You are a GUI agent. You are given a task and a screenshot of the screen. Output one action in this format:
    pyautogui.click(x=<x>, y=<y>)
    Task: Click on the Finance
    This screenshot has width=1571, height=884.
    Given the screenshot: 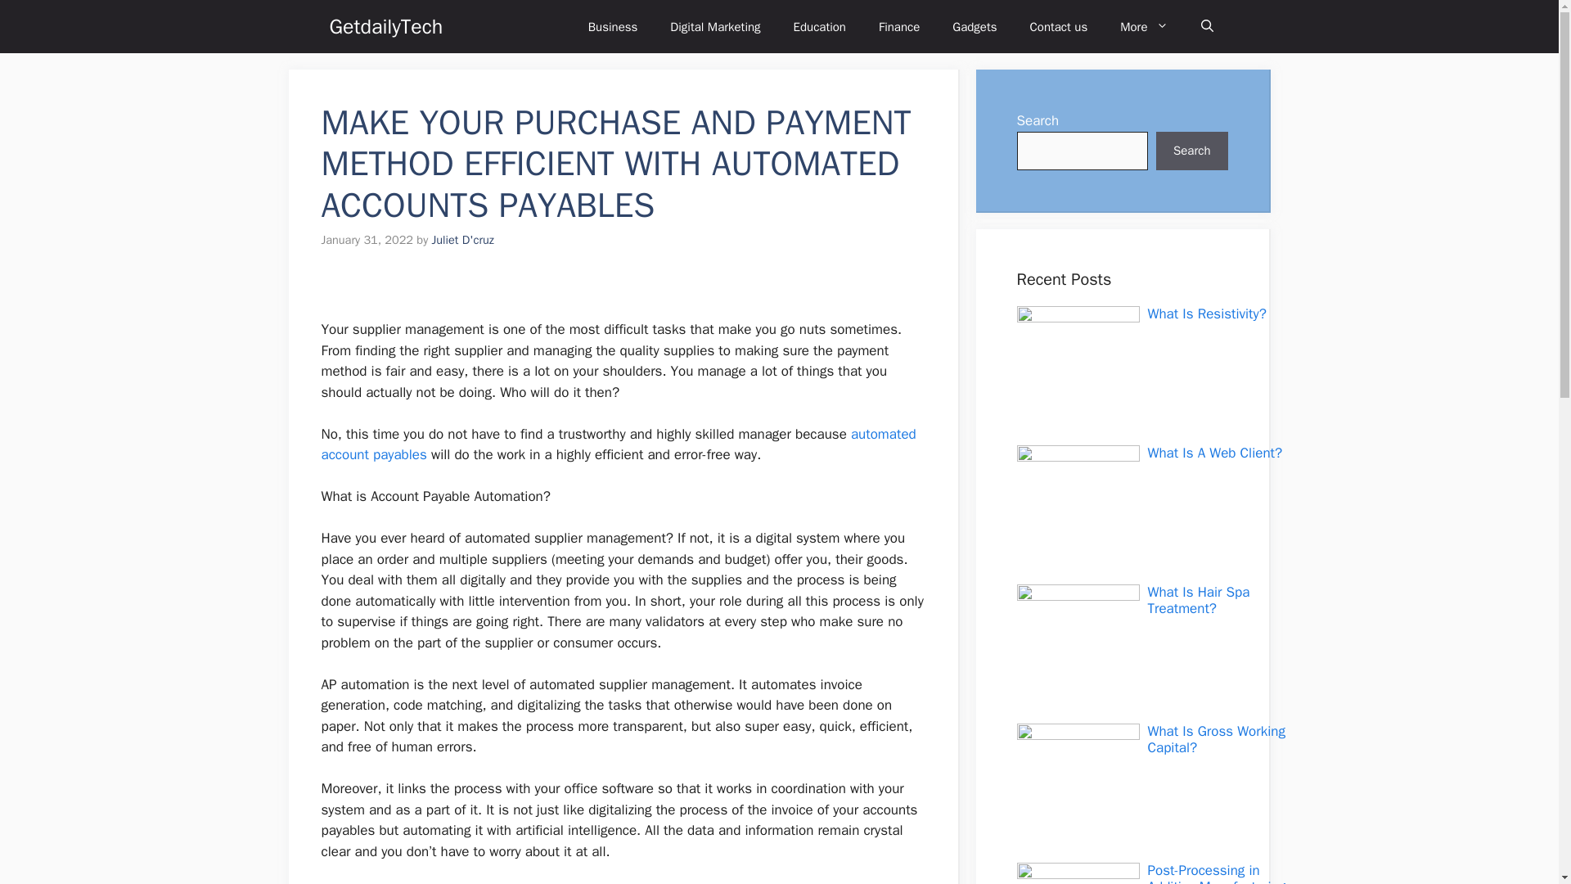 What is the action you would take?
    pyautogui.click(x=899, y=26)
    